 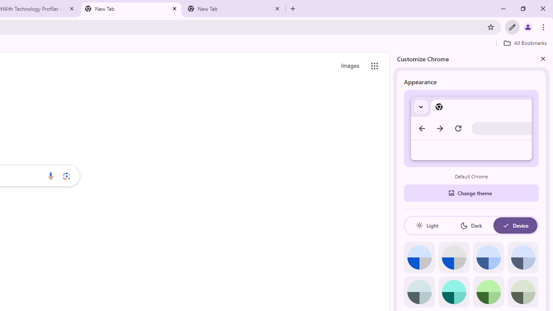 I want to click on Bookmark this tab, so click(x=491, y=27).